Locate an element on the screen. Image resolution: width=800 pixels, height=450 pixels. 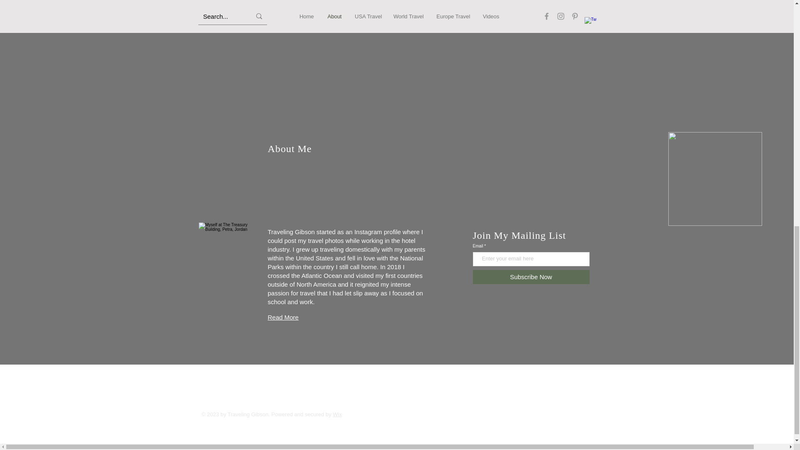
Subscribe Now is located at coordinates (531, 277).